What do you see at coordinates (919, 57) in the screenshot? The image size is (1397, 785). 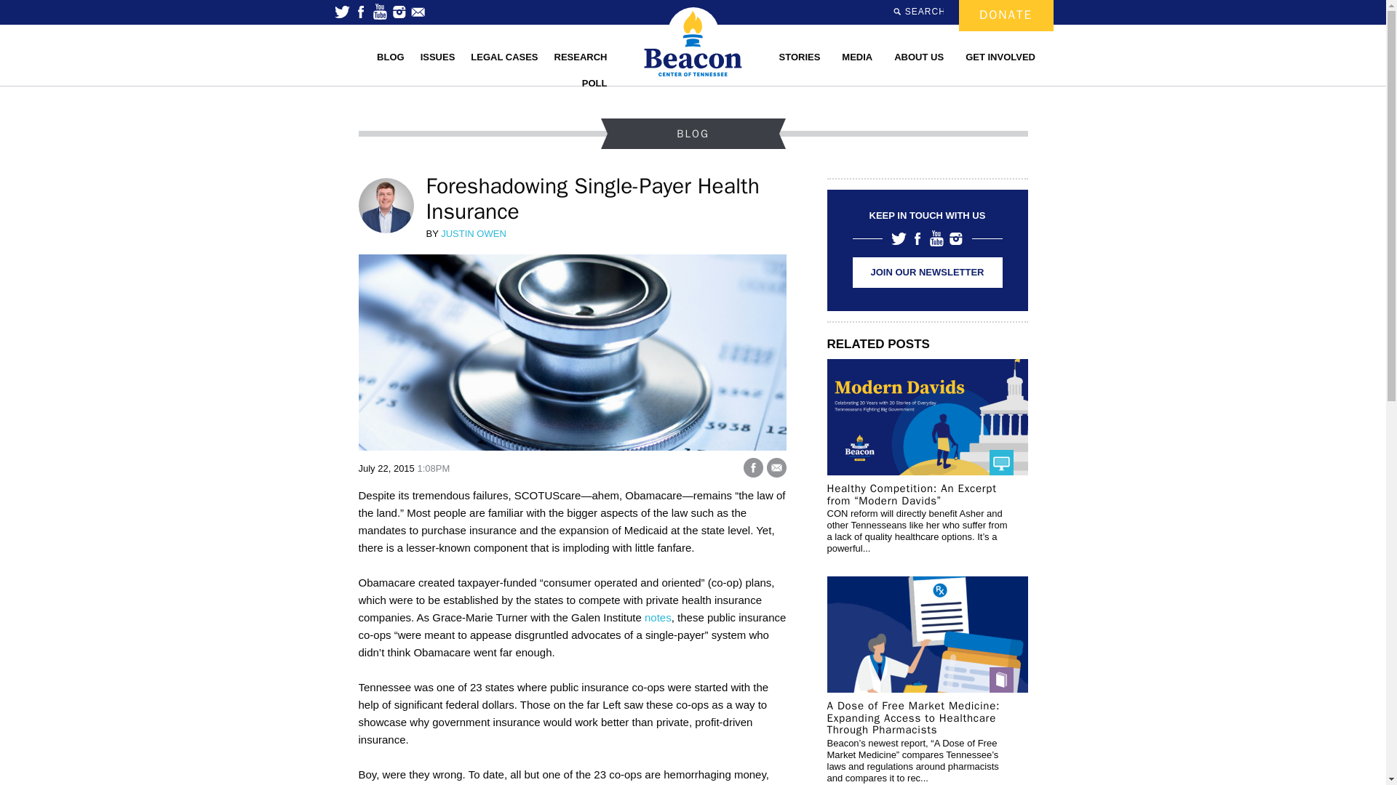 I see `ABOUT US` at bounding box center [919, 57].